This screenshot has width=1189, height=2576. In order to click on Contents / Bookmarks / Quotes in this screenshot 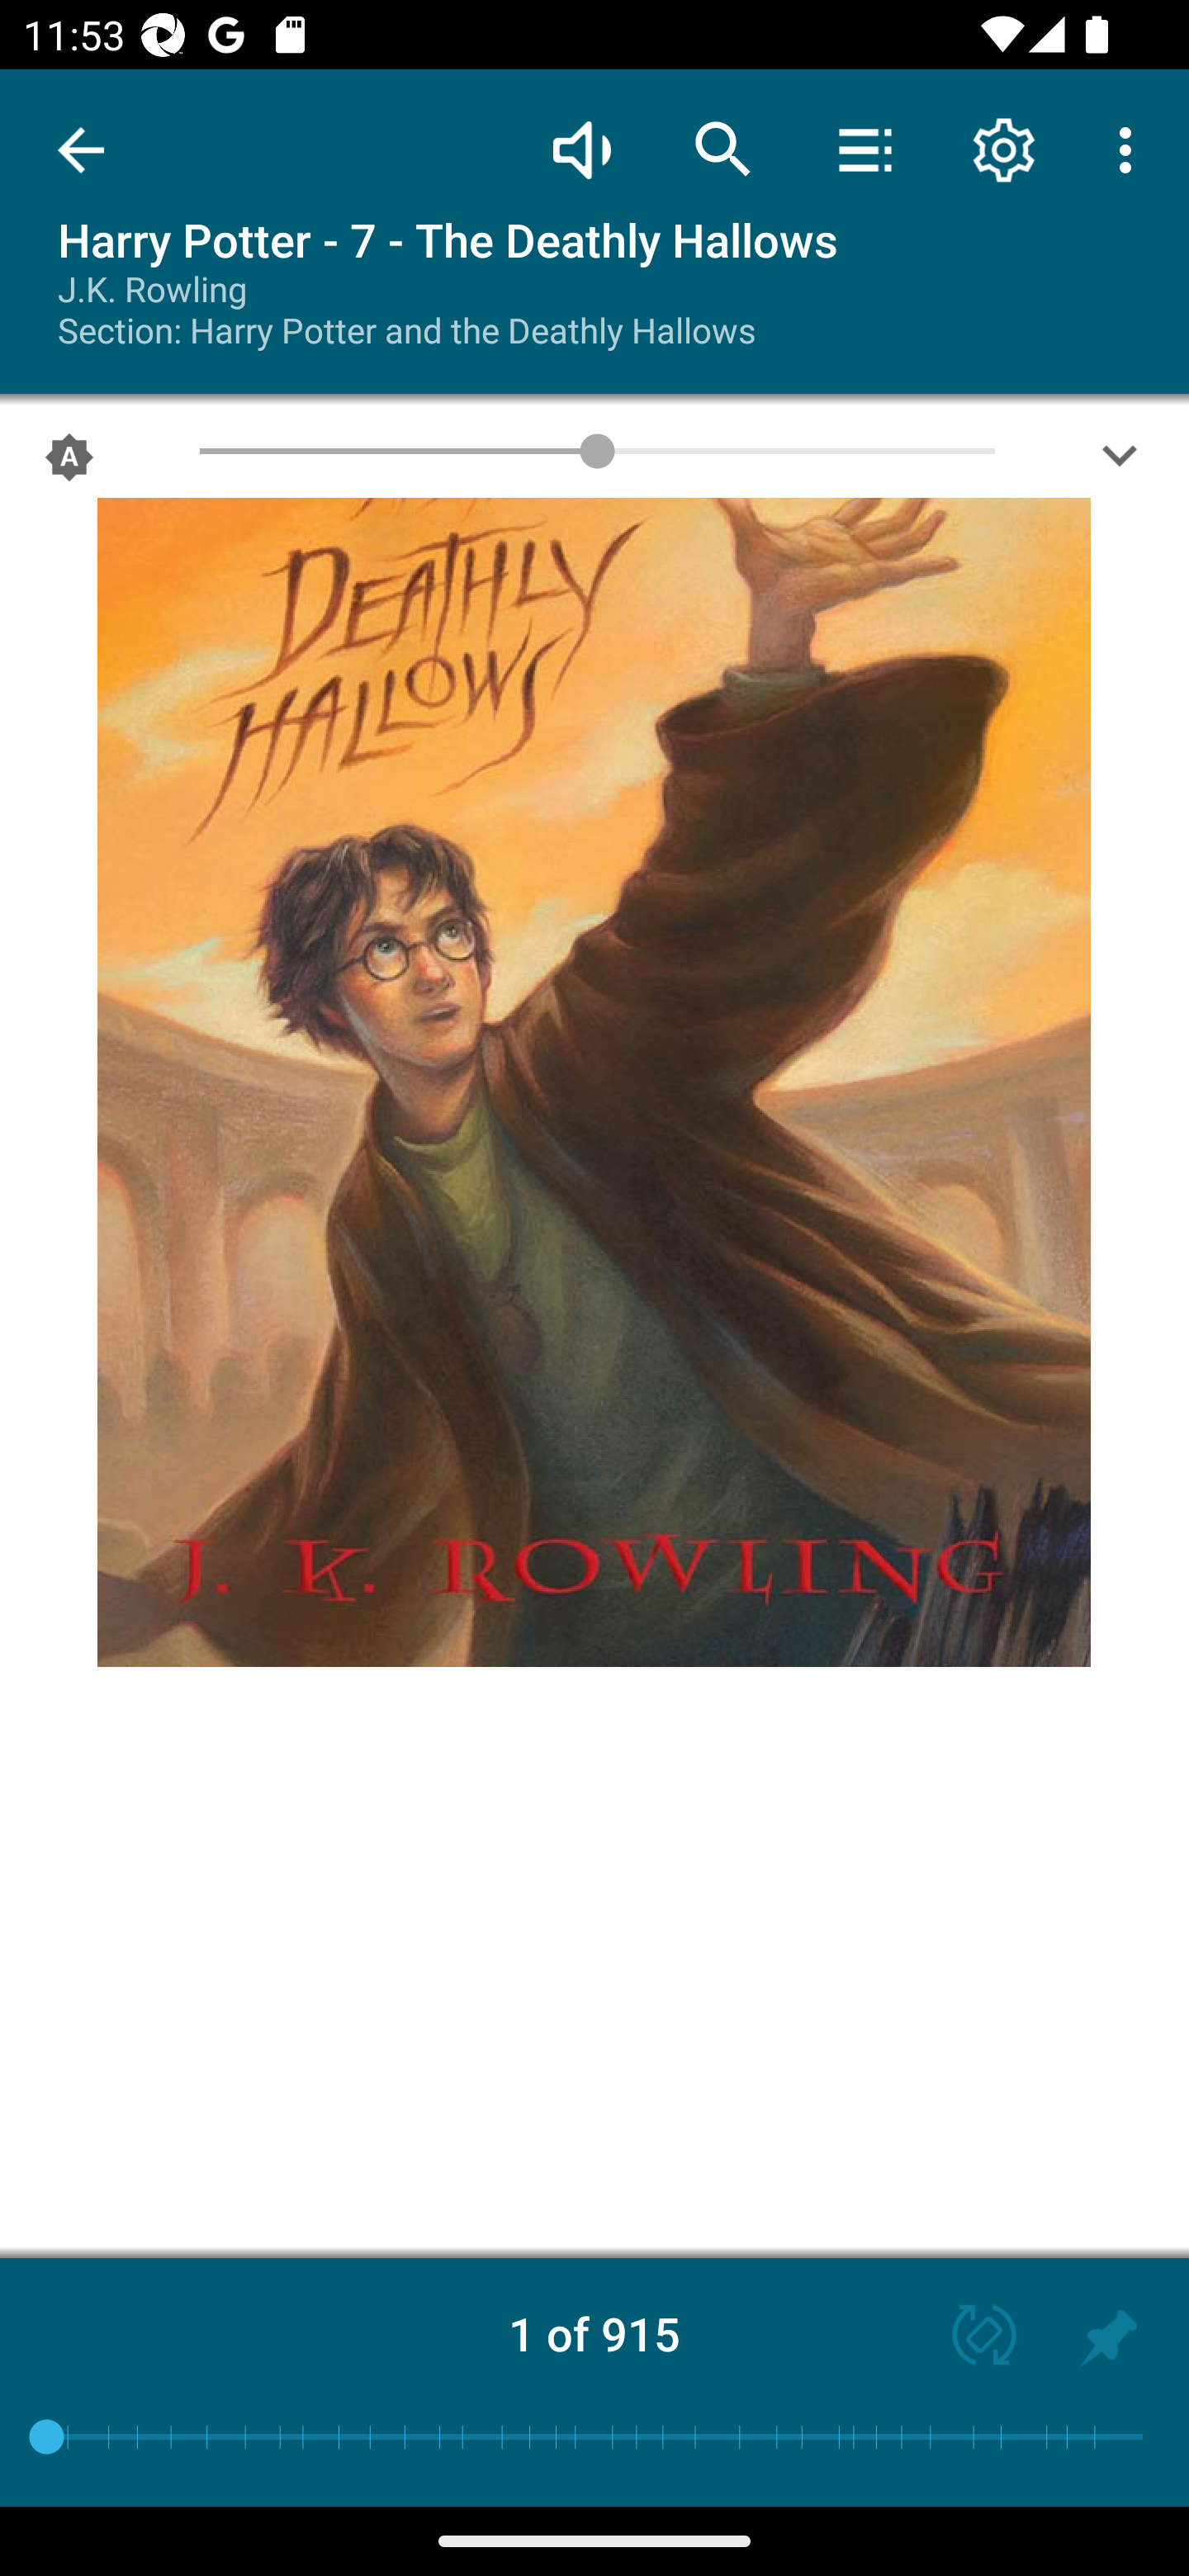, I will do `click(865, 149)`.